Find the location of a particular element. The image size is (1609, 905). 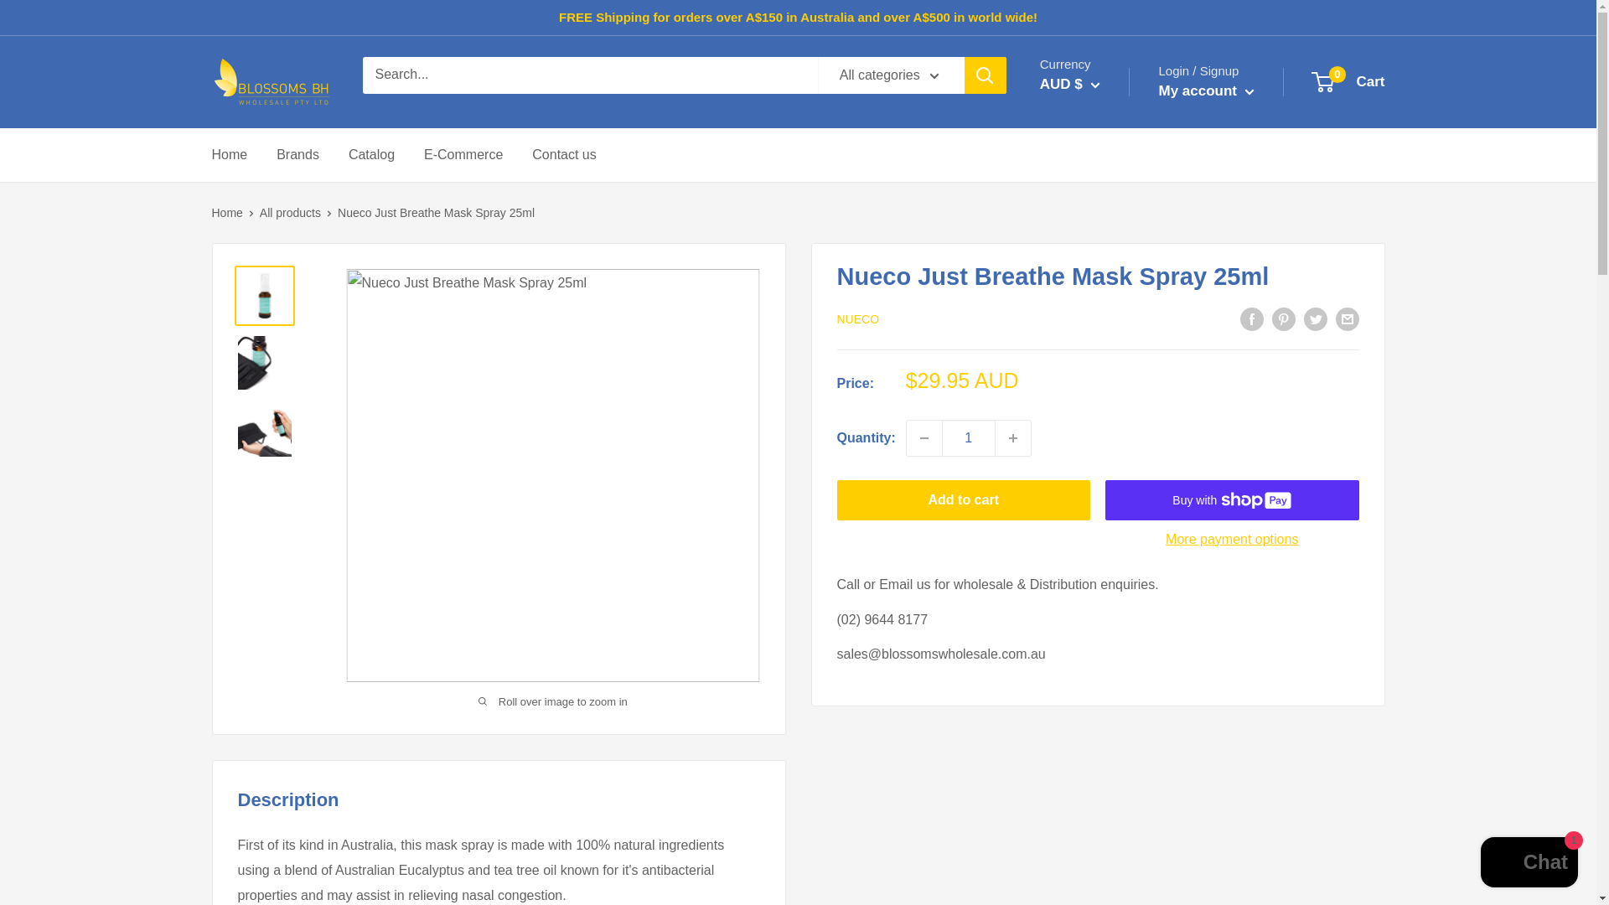

BDT is located at coordinates (1095, 536).